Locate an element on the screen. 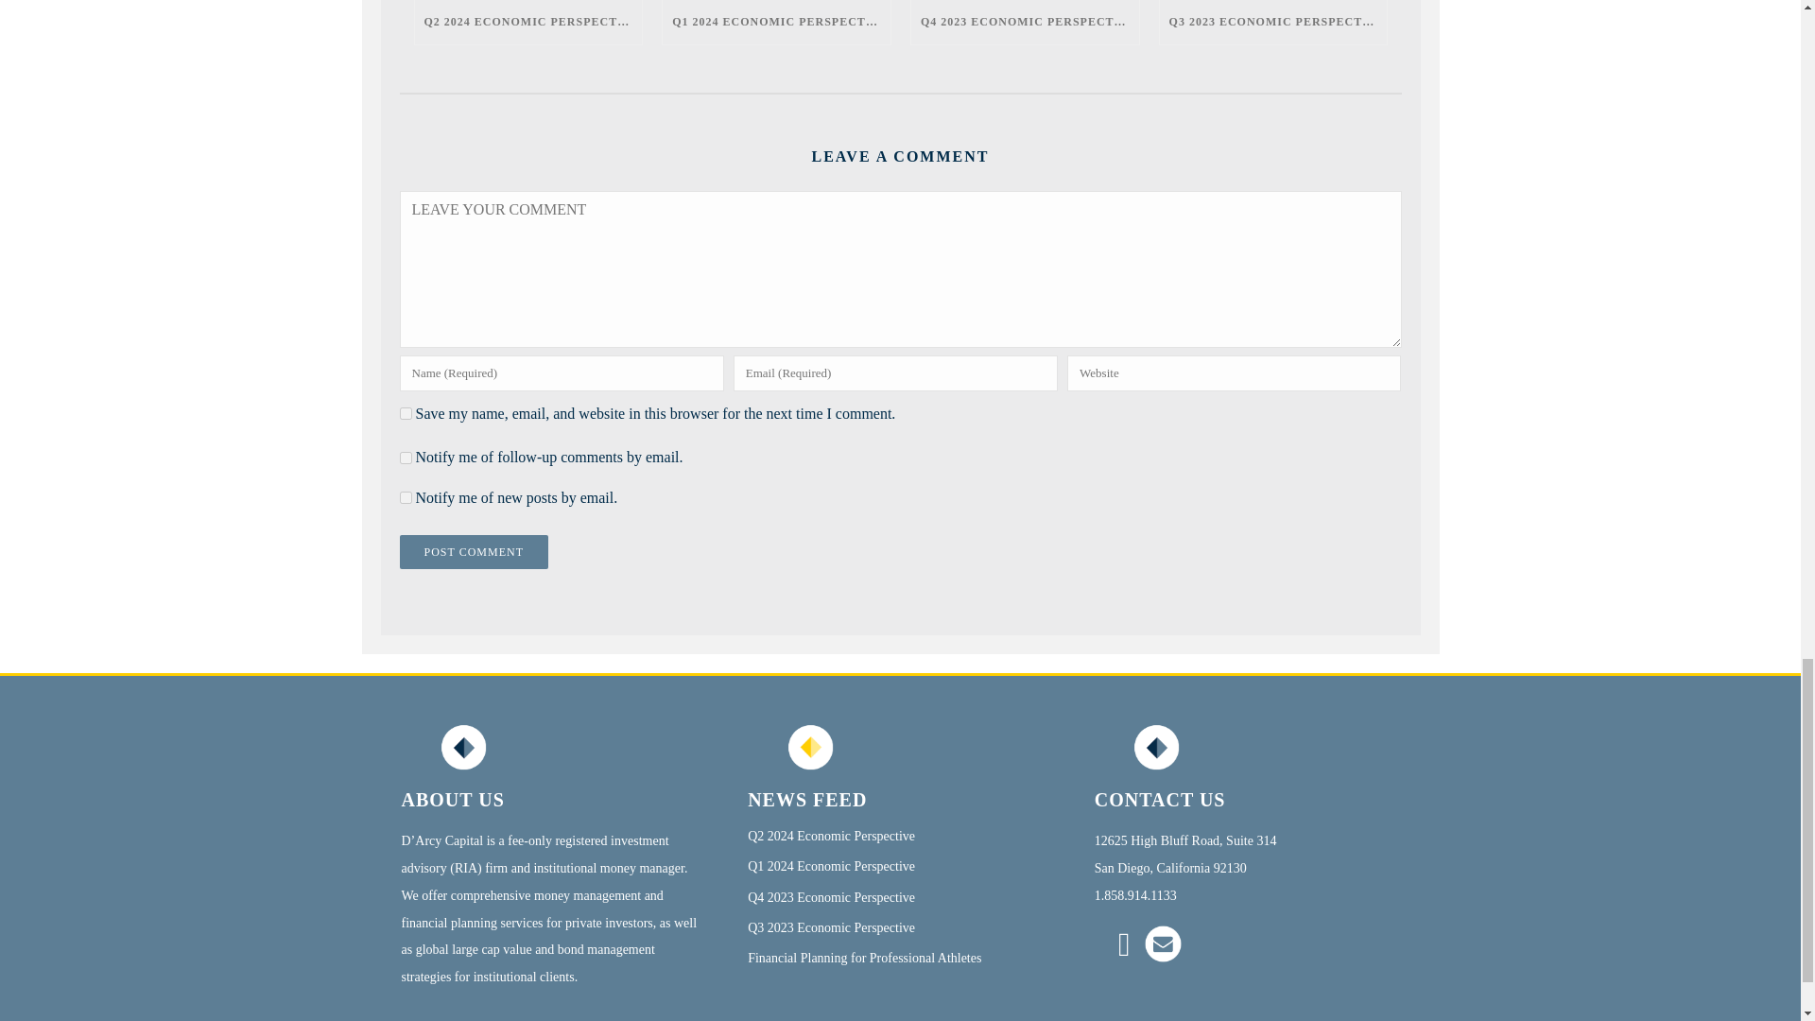 The width and height of the screenshot is (1815, 1021). subscribe is located at coordinates (405, 458).